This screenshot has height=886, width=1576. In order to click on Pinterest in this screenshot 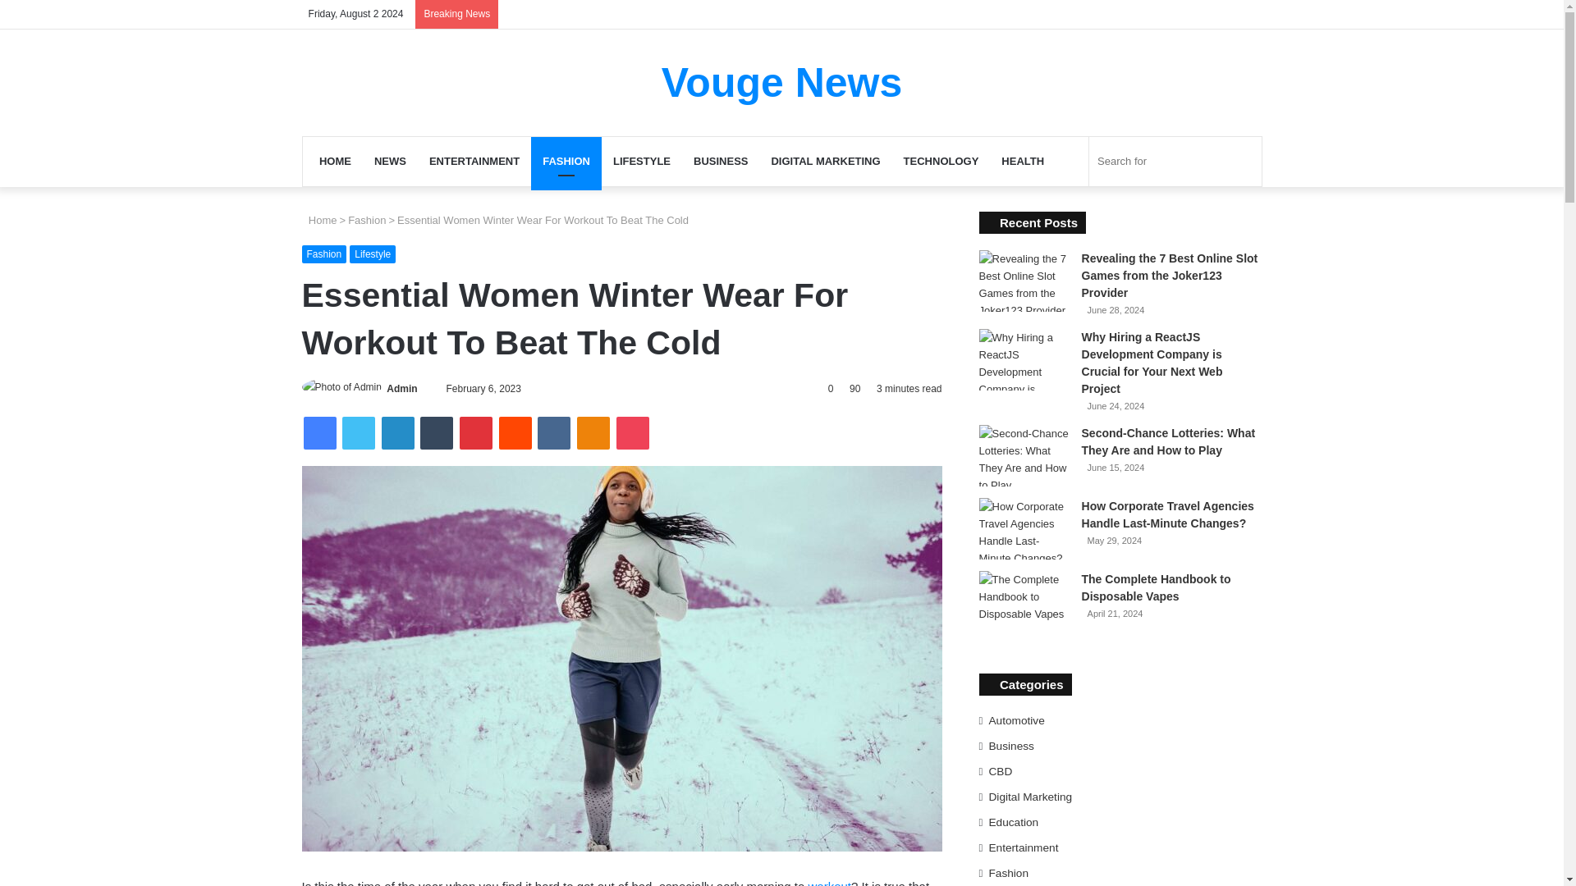, I will do `click(476, 432)`.